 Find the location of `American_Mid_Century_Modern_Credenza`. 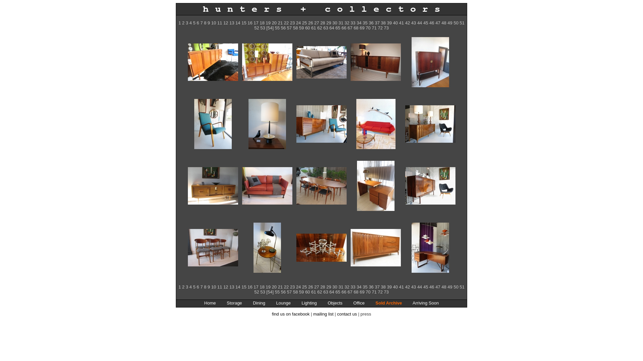

American_Mid_Century_Modern_Credenza is located at coordinates (430, 141).